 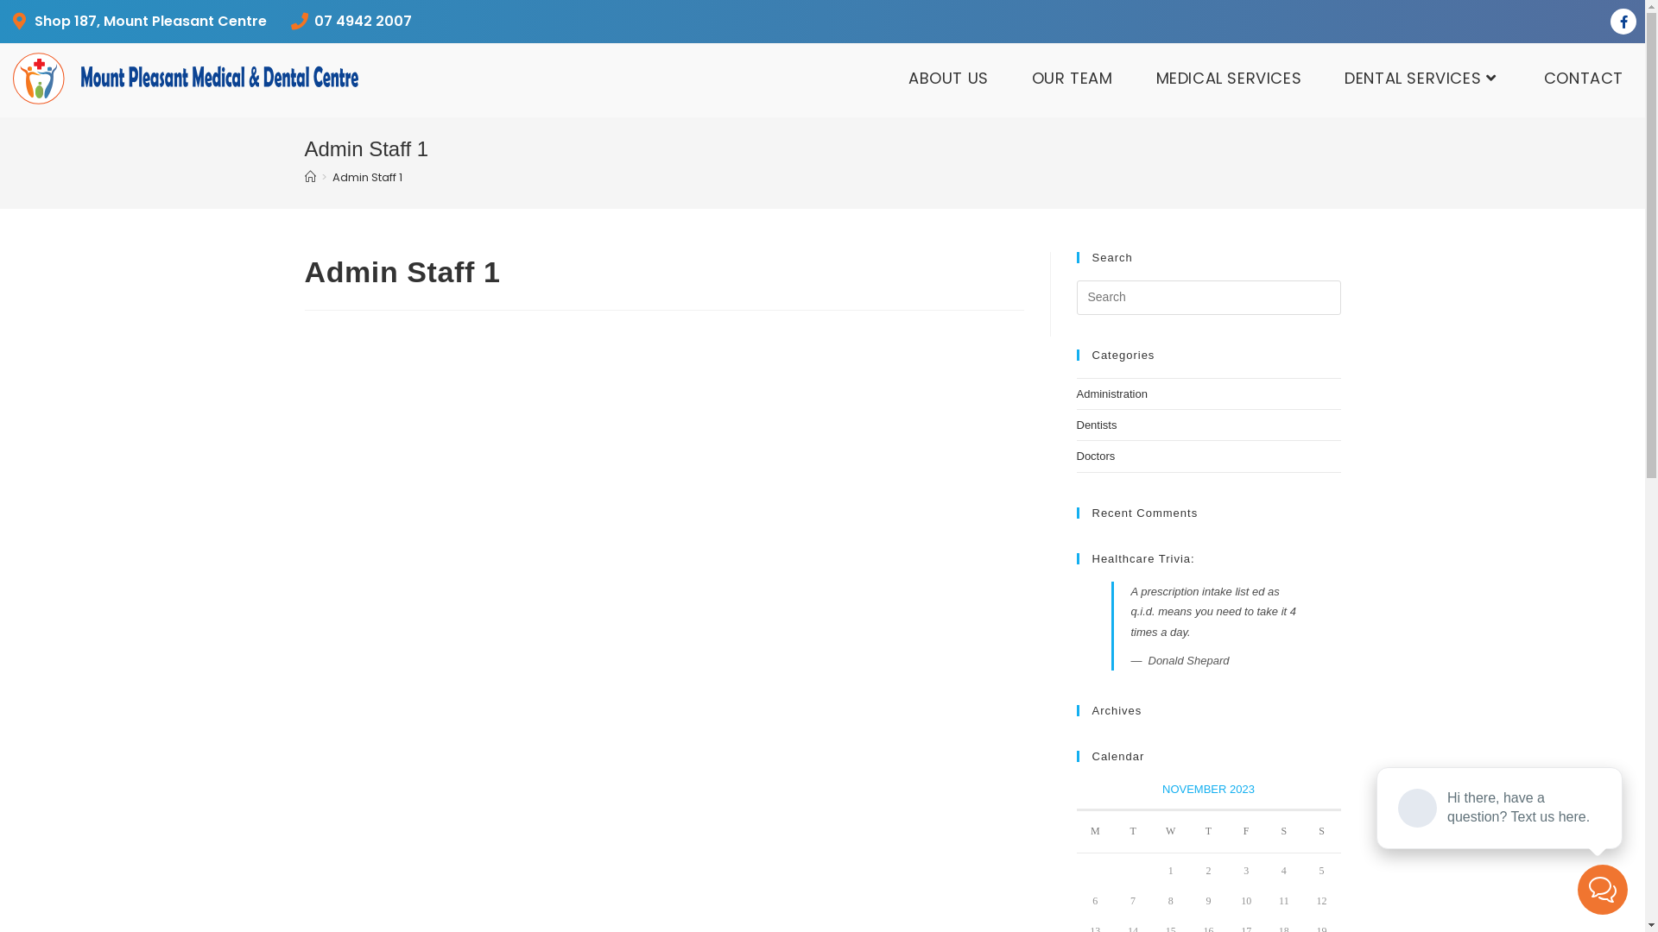 I want to click on Administration, so click(x=1111, y=394).